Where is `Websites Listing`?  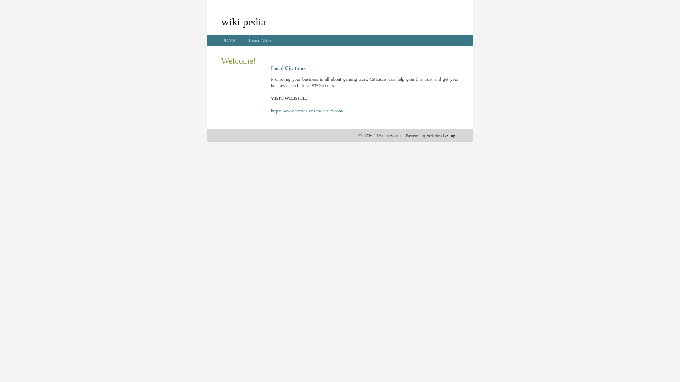
Websites Listing is located at coordinates (441, 135).